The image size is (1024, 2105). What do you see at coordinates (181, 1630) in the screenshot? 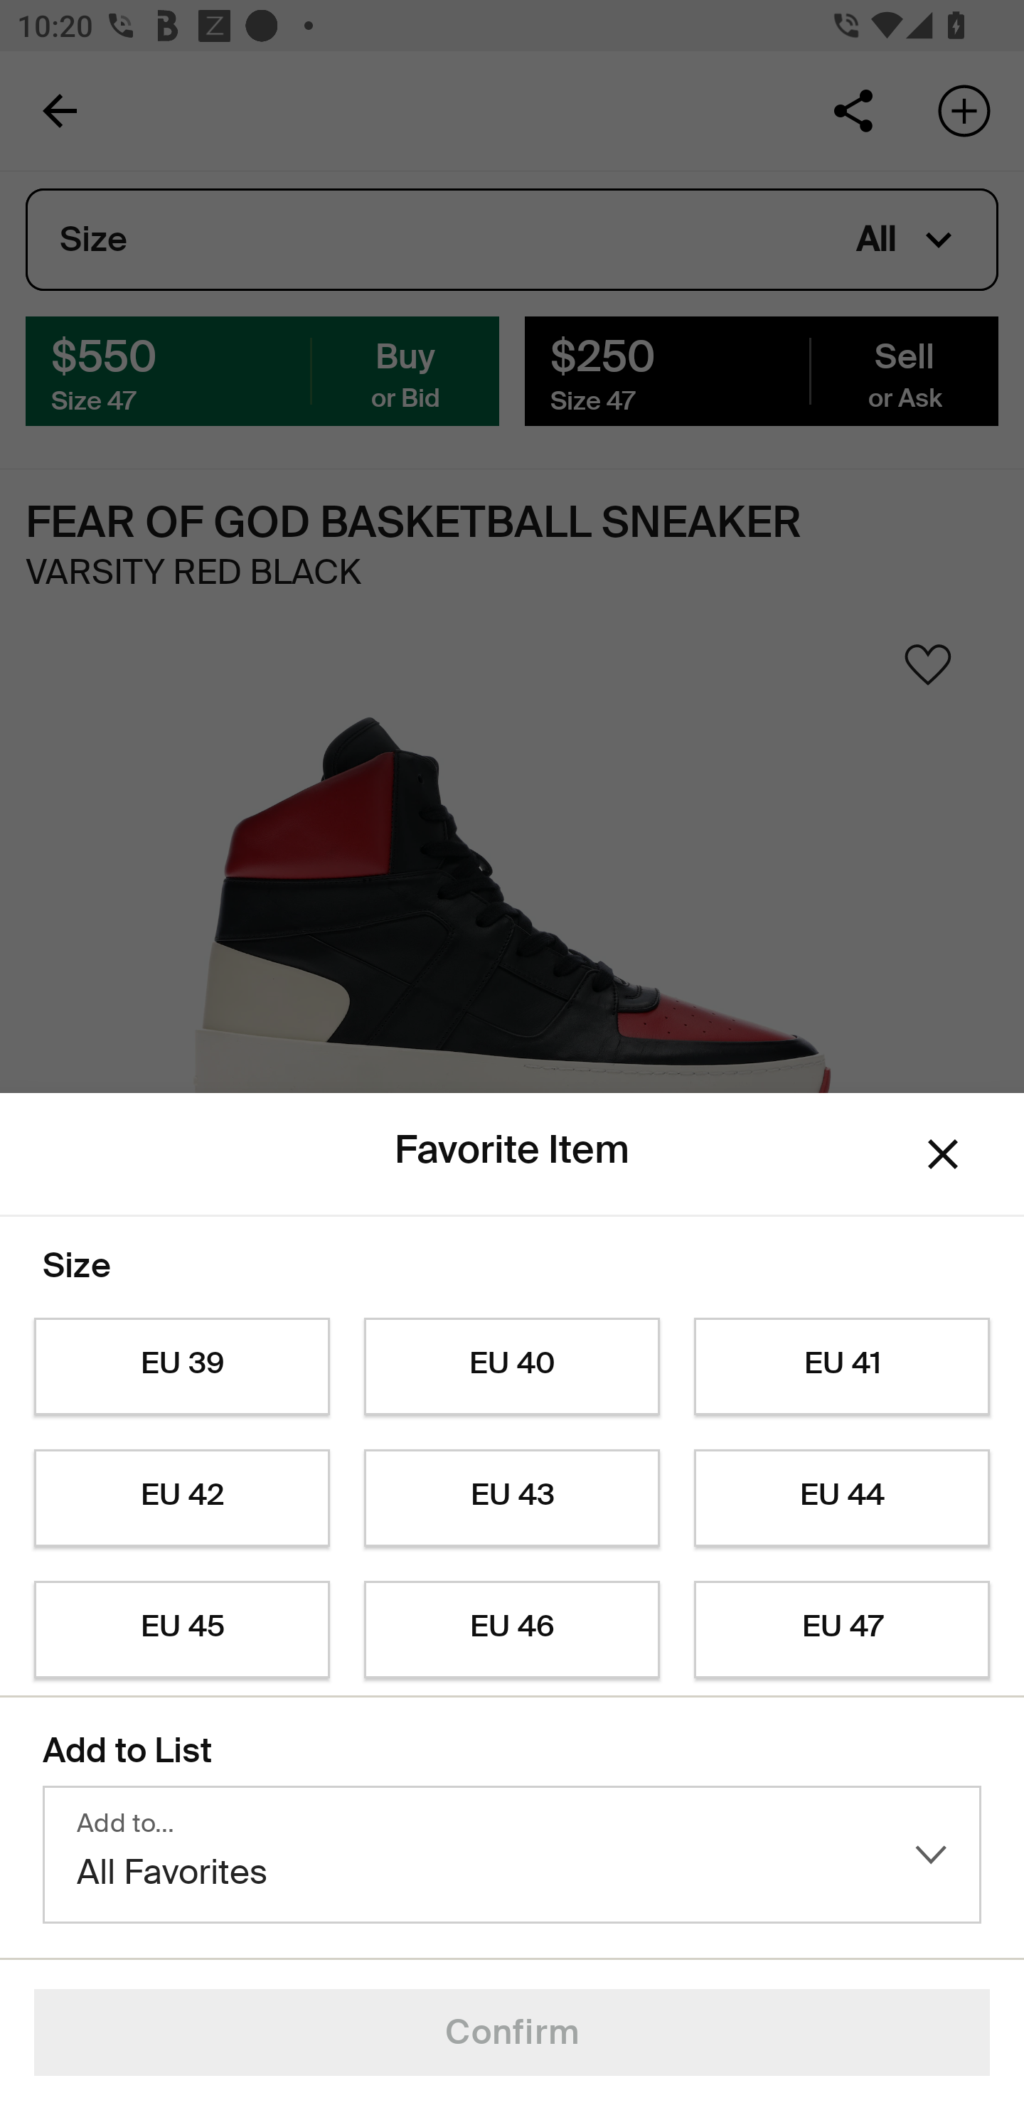
I see `EU 45` at bounding box center [181, 1630].